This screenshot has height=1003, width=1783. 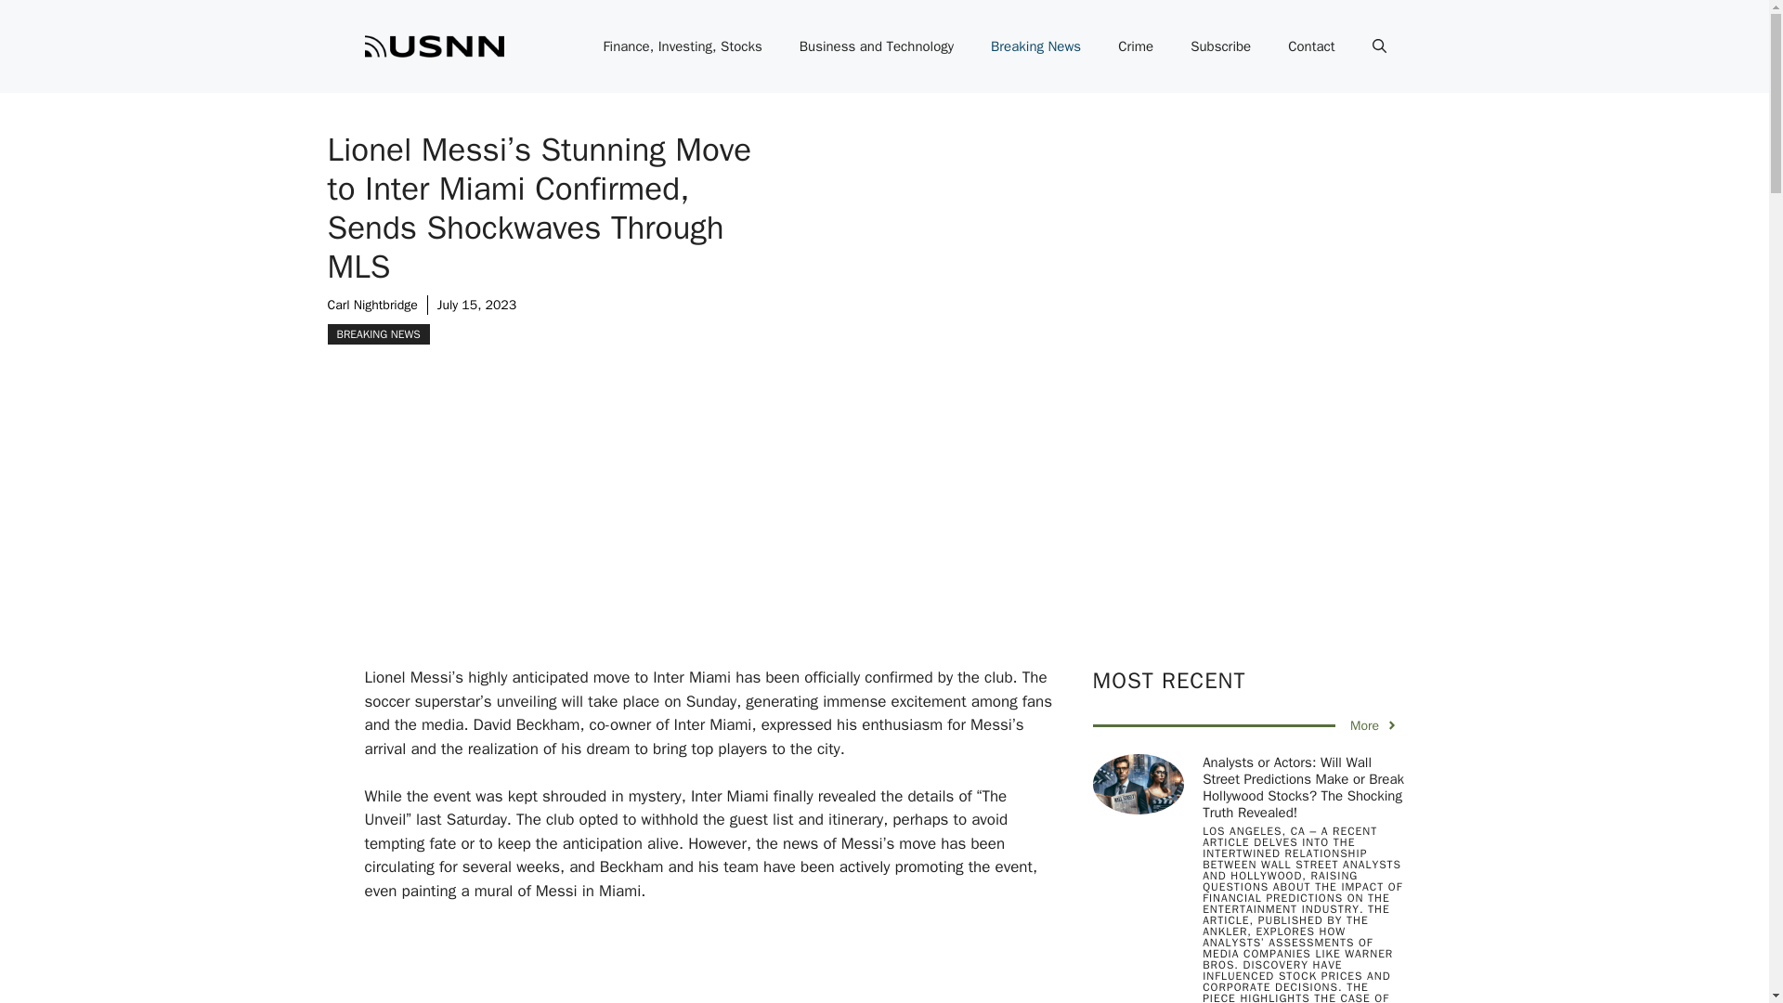 I want to click on BREAKING NEWS, so click(x=377, y=334).